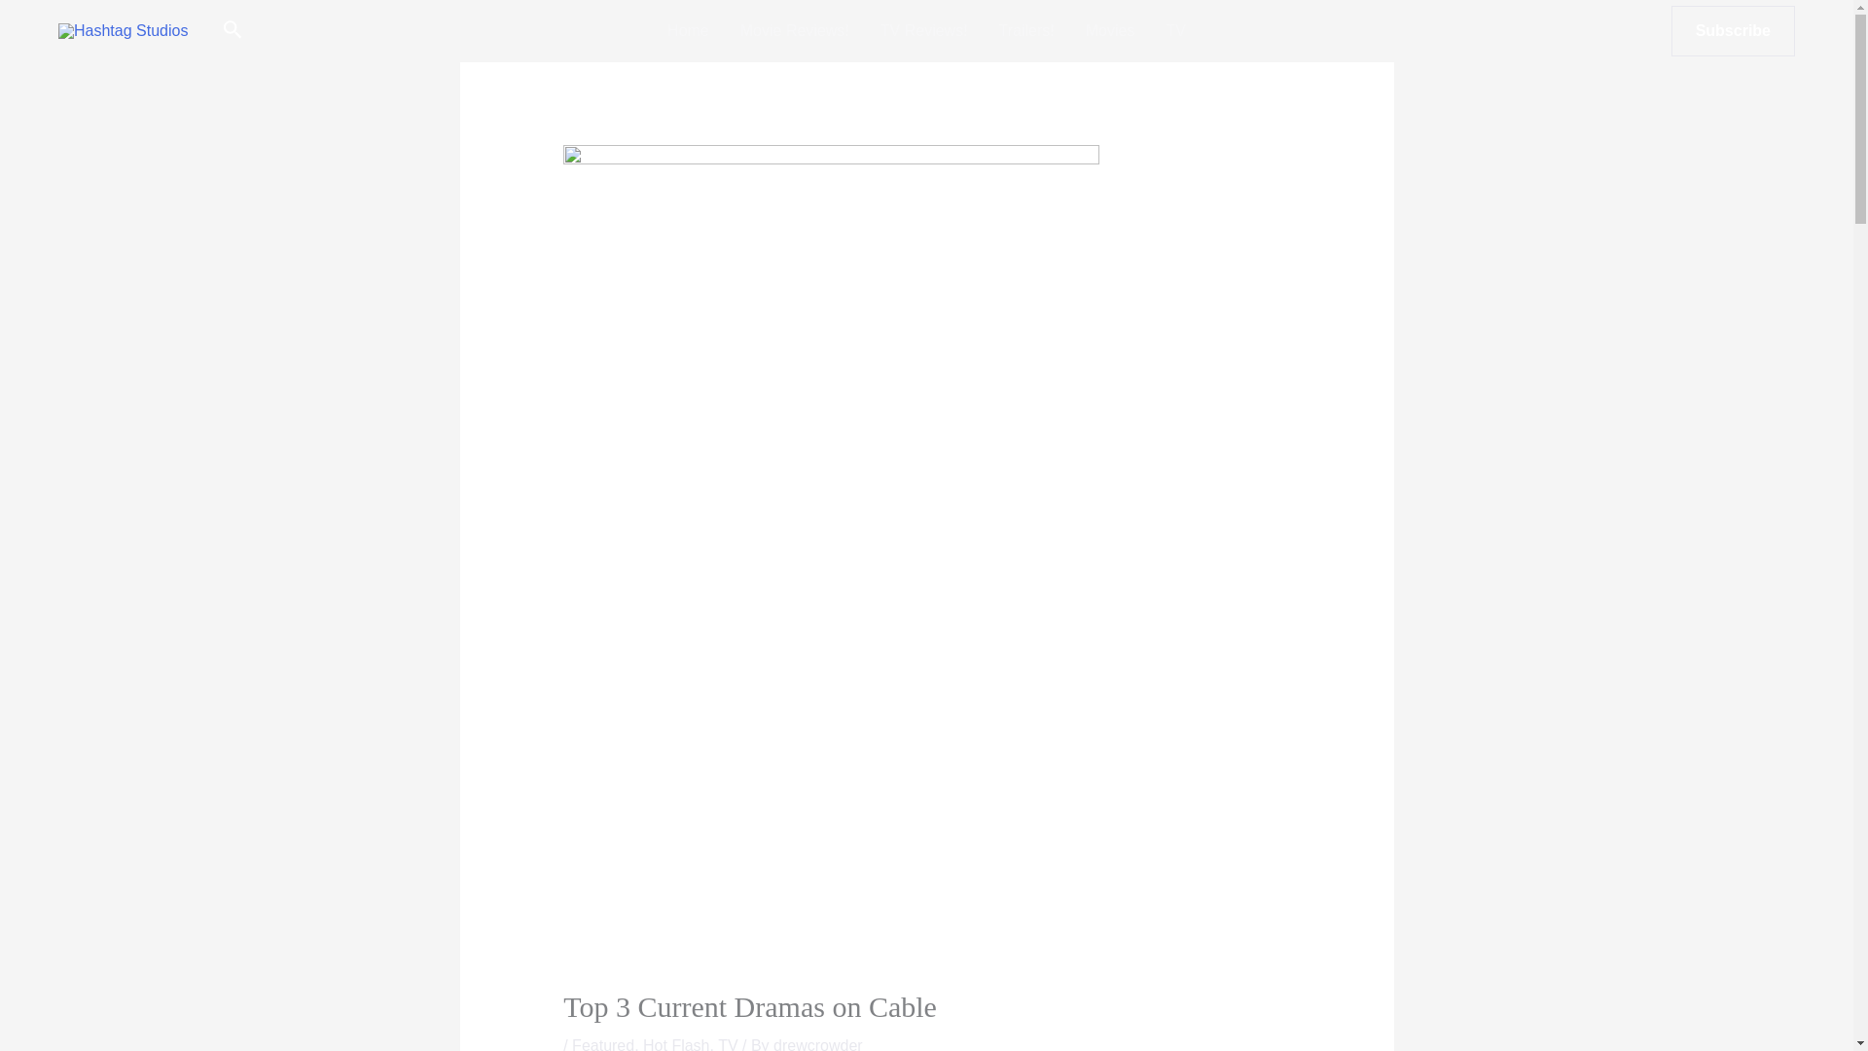  I want to click on View all posts by drewcrowder, so click(817, 1043).